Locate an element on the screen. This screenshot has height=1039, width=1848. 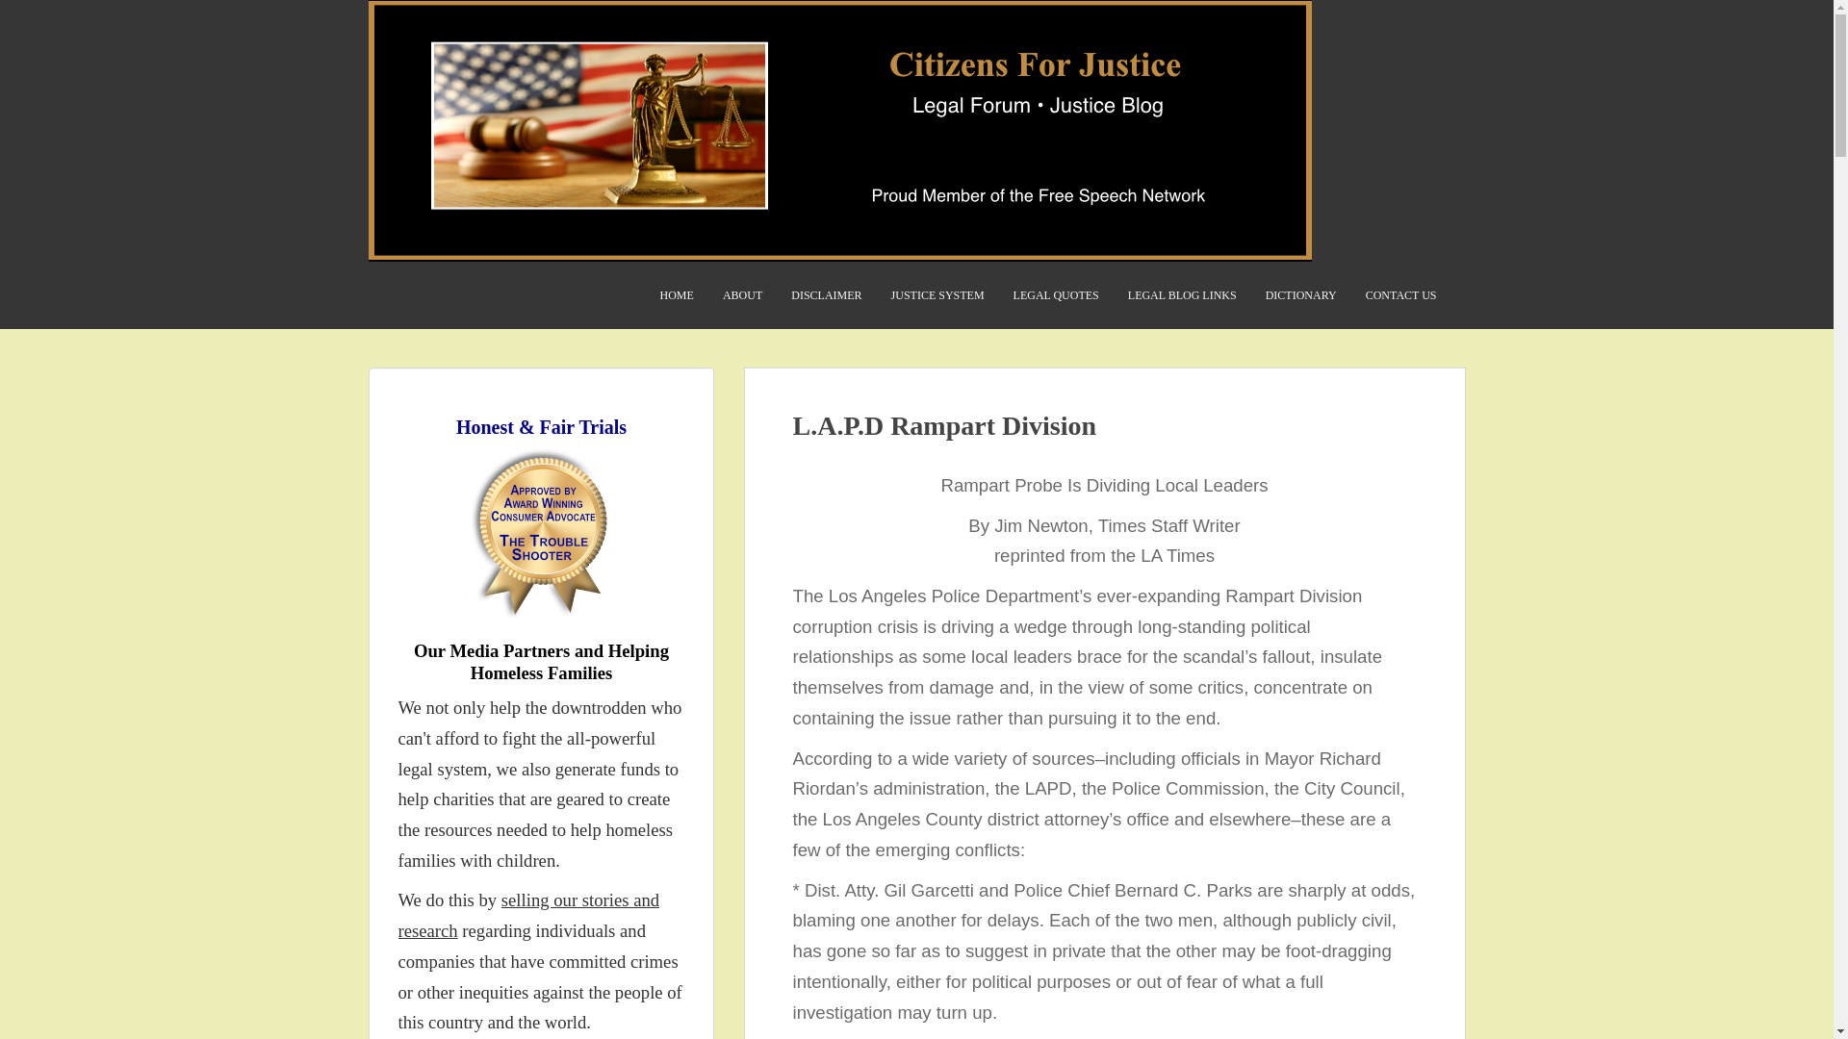
LEGAL BLOG LINKS is located at coordinates (1182, 295).